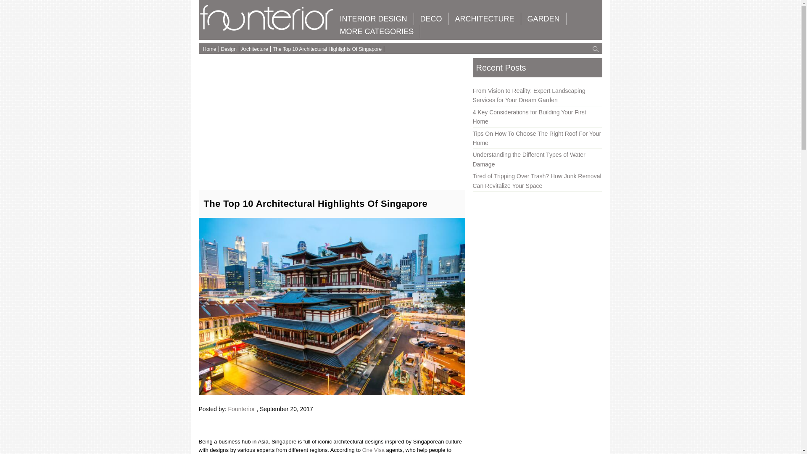  I want to click on MORE CATEGORIES, so click(377, 31).